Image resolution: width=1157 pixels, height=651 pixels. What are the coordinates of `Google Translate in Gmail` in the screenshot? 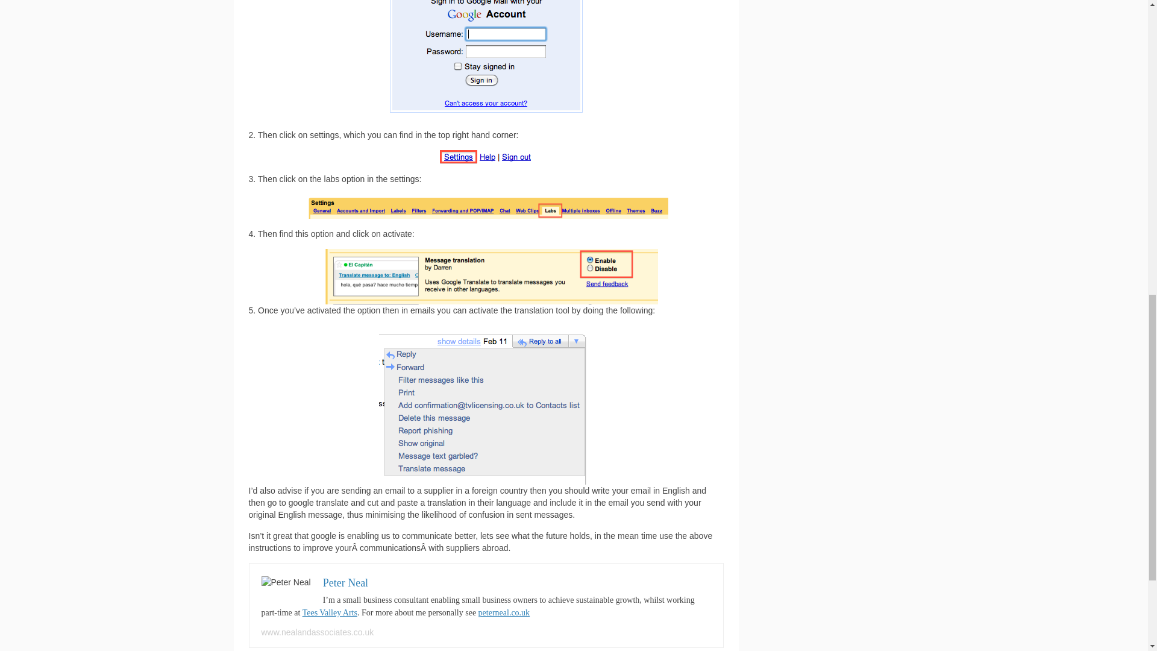 It's located at (486, 276).